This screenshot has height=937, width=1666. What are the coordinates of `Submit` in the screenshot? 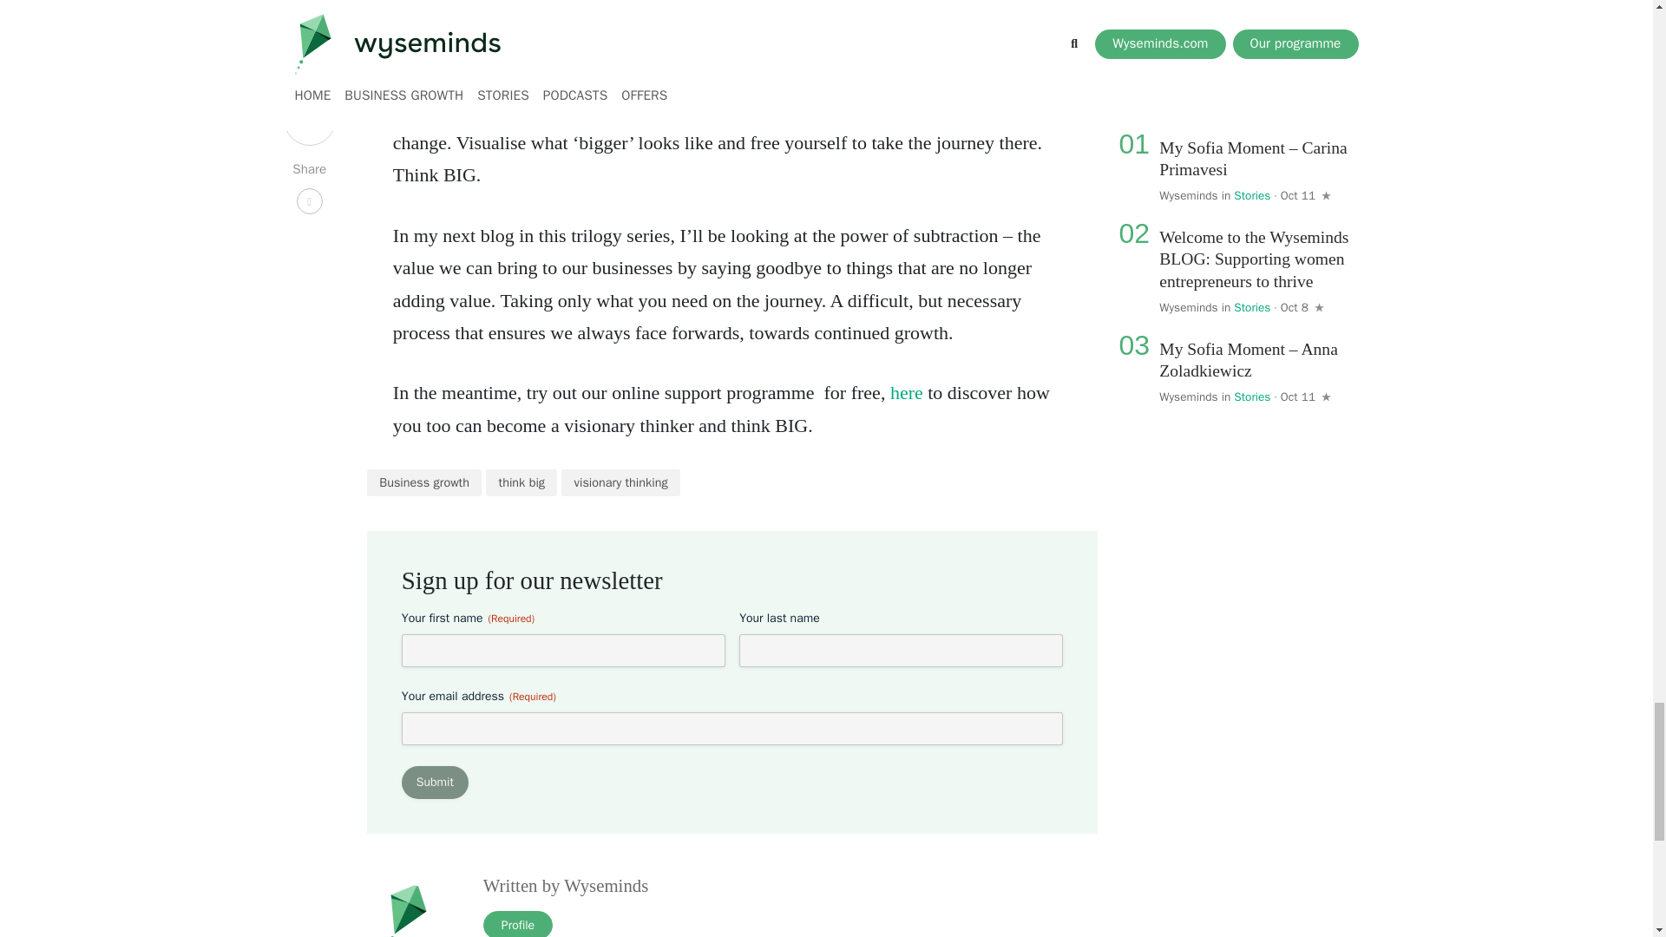 It's located at (434, 783).